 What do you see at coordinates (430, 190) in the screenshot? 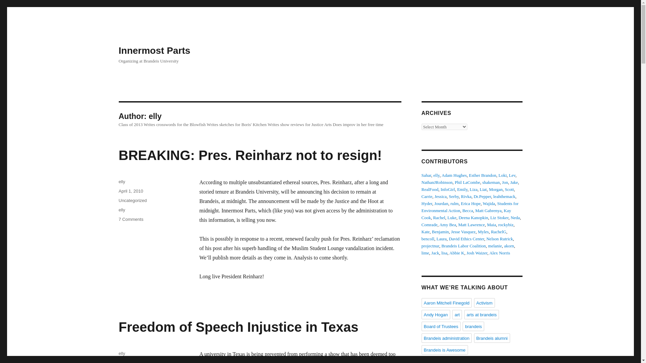
I see `Jon` at bounding box center [430, 190].